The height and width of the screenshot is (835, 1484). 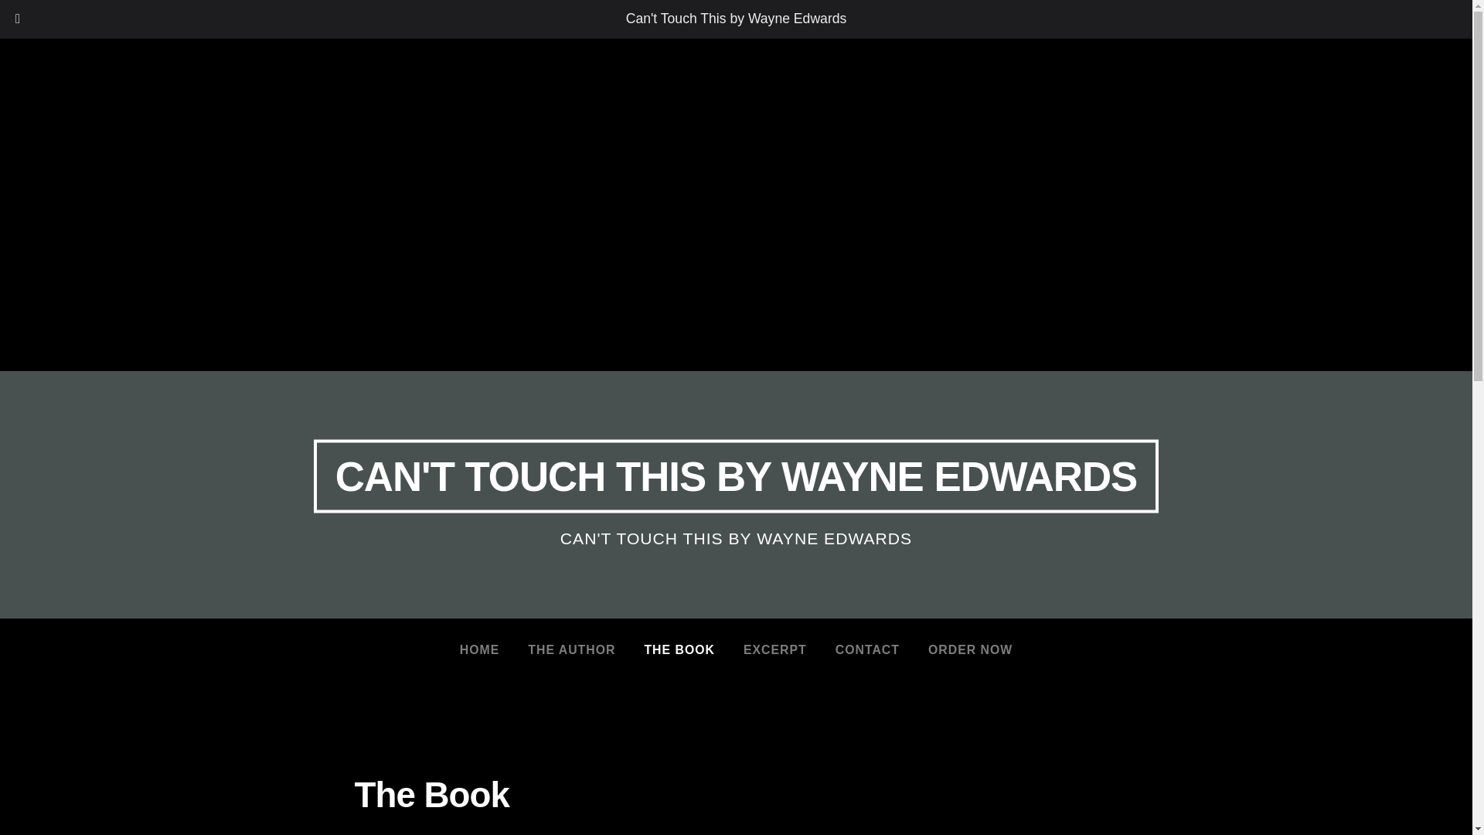 I want to click on Can't Touch This by Wayne Edwards, so click(x=737, y=19).